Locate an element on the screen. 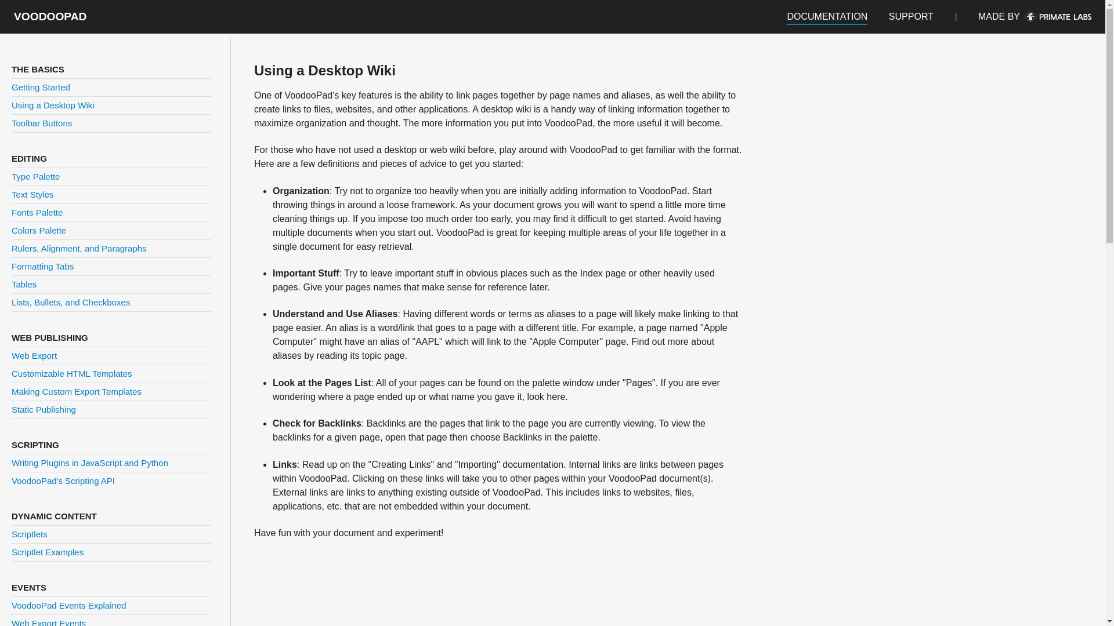 Image resolution: width=1114 pixels, height=626 pixels. Rulers, Alignment, and Paragraphs is located at coordinates (79, 248).